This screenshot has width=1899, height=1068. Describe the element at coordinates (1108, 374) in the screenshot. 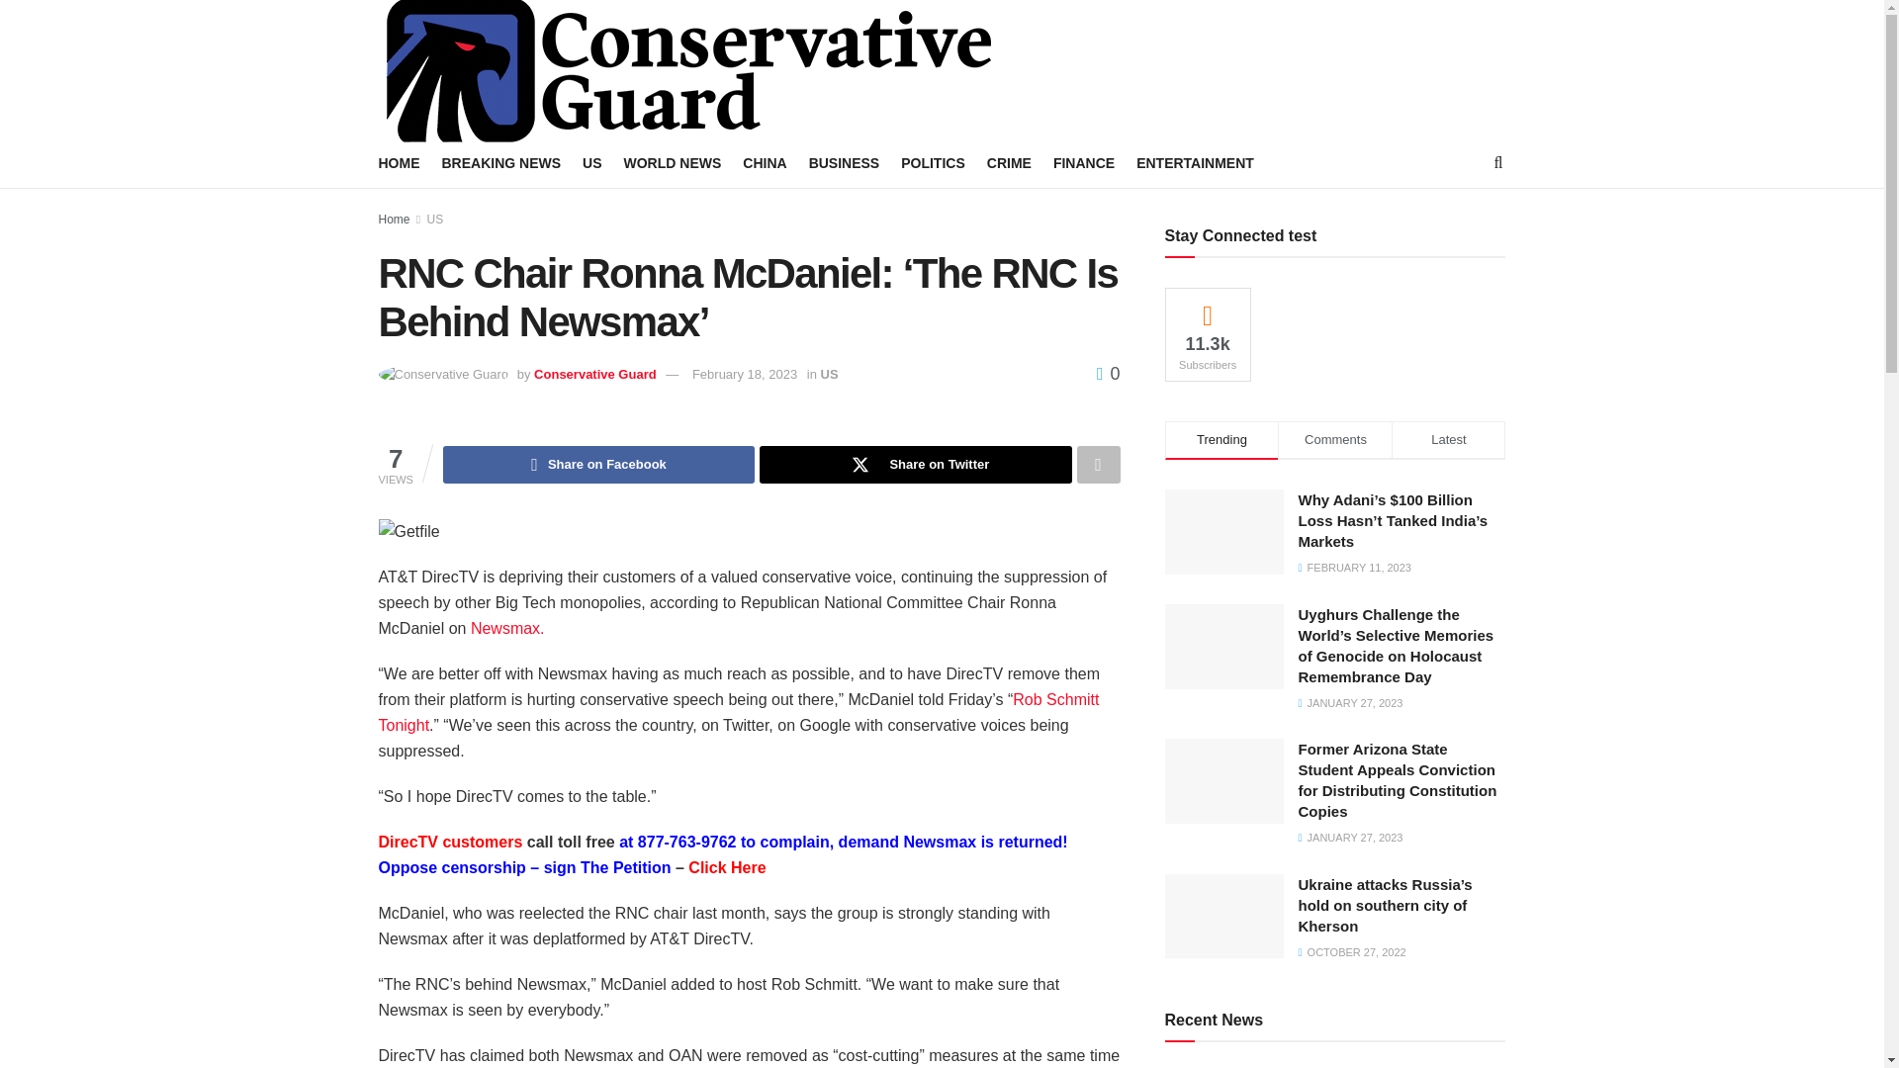

I see `0` at that location.